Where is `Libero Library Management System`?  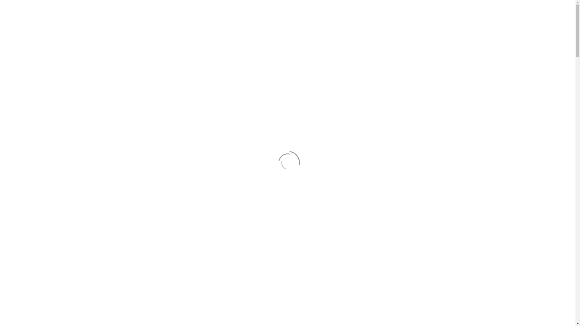
Libero Library Management System is located at coordinates (212, 27).